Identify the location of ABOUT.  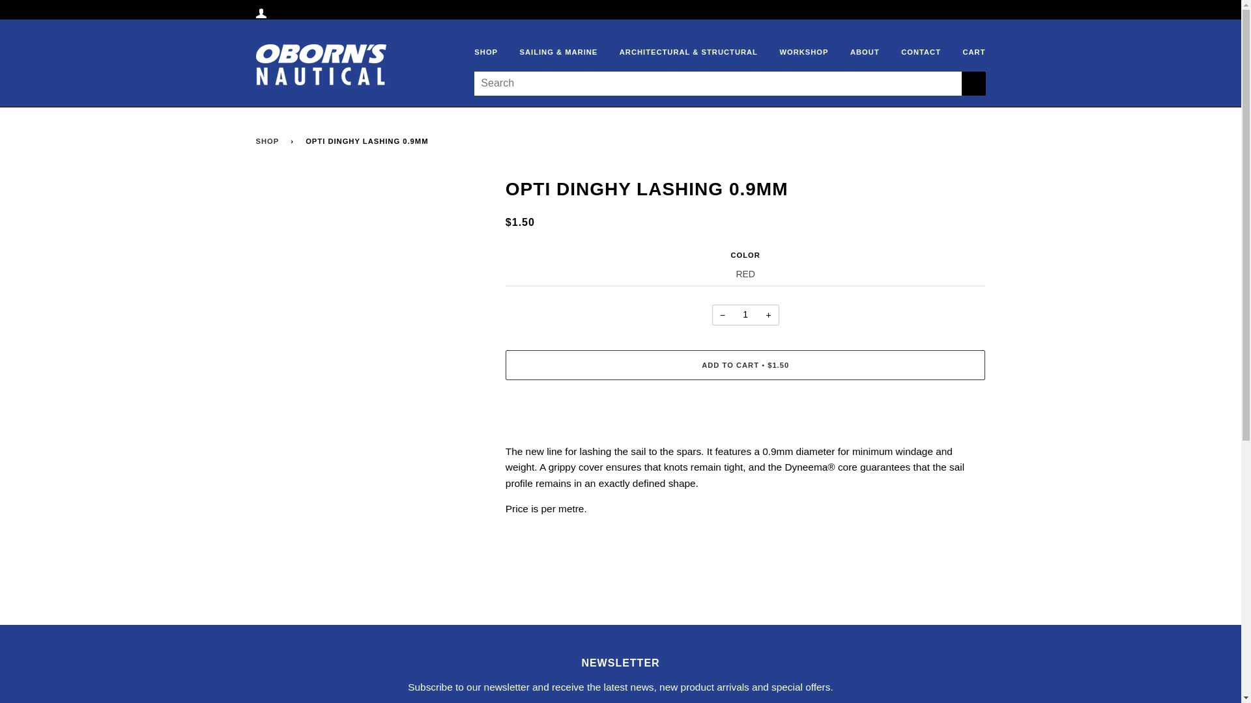
(855, 52).